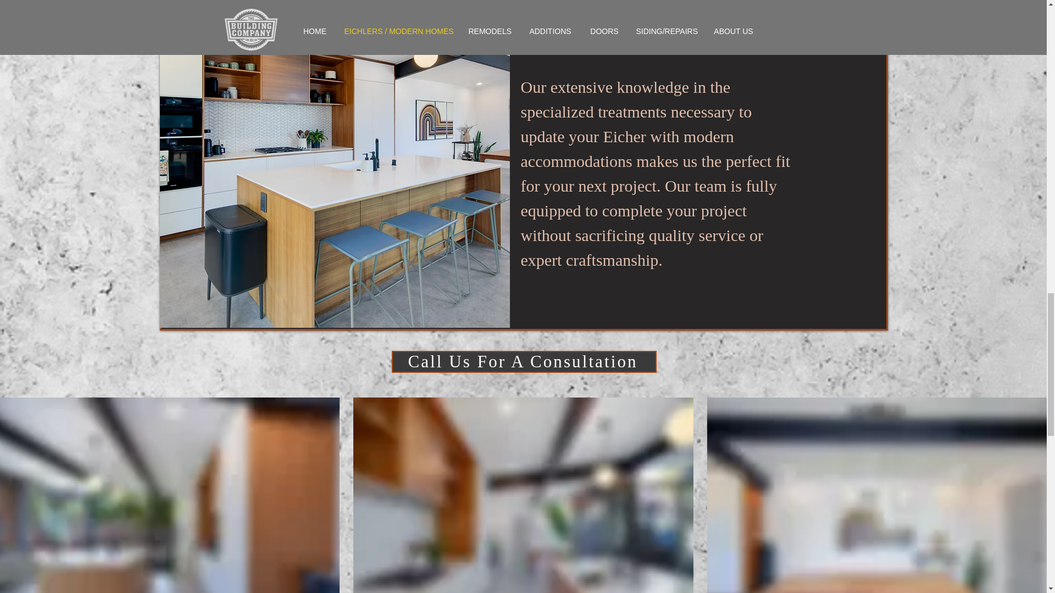 The height and width of the screenshot is (593, 1055). What do you see at coordinates (524, 362) in the screenshot?
I see `Call Us For A Consultation` at bounding box center [524, 362].